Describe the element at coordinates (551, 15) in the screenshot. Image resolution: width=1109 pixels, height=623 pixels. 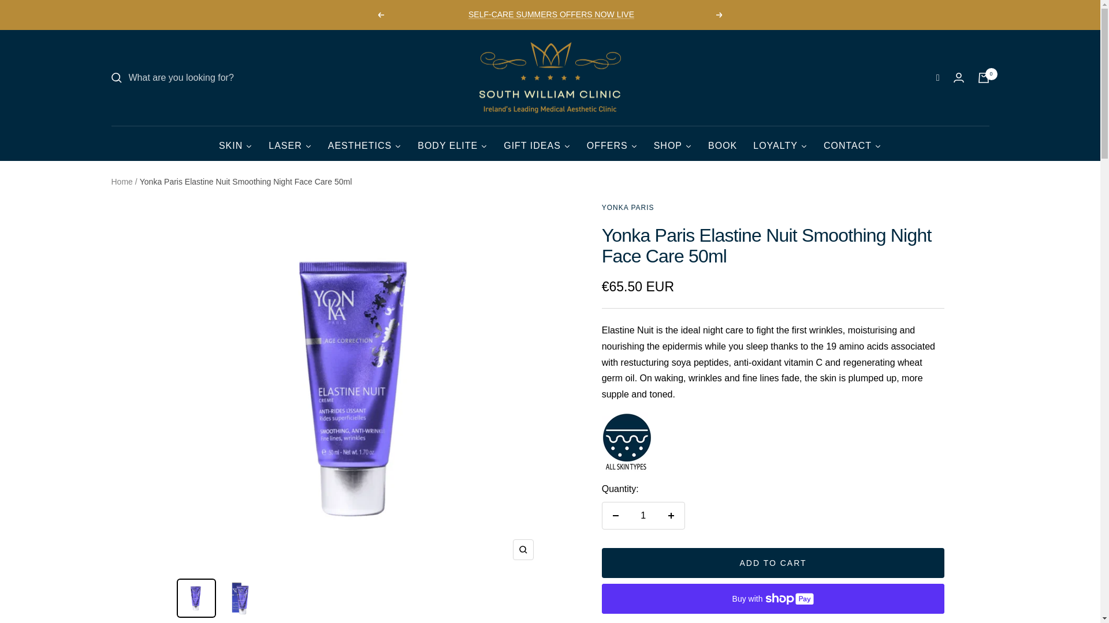
I see `SELF-CARE SUMMERS OFFERS NOW LIVE` at that location.